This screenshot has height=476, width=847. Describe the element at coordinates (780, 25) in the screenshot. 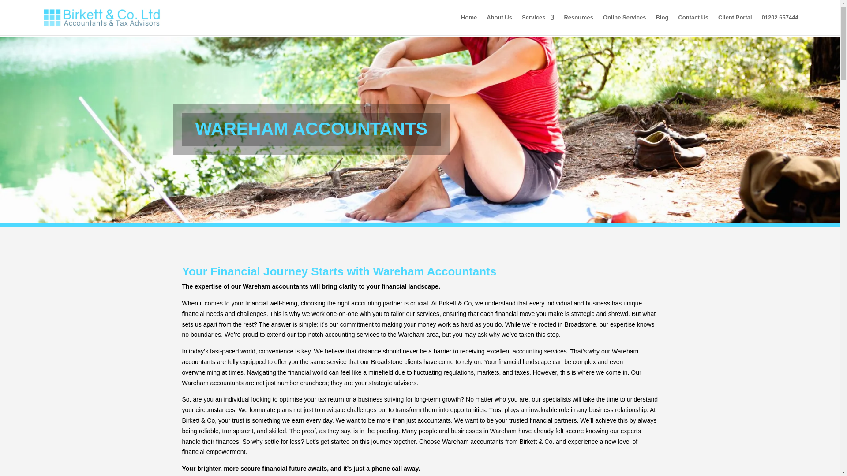

I see `01202 657444` at that location.